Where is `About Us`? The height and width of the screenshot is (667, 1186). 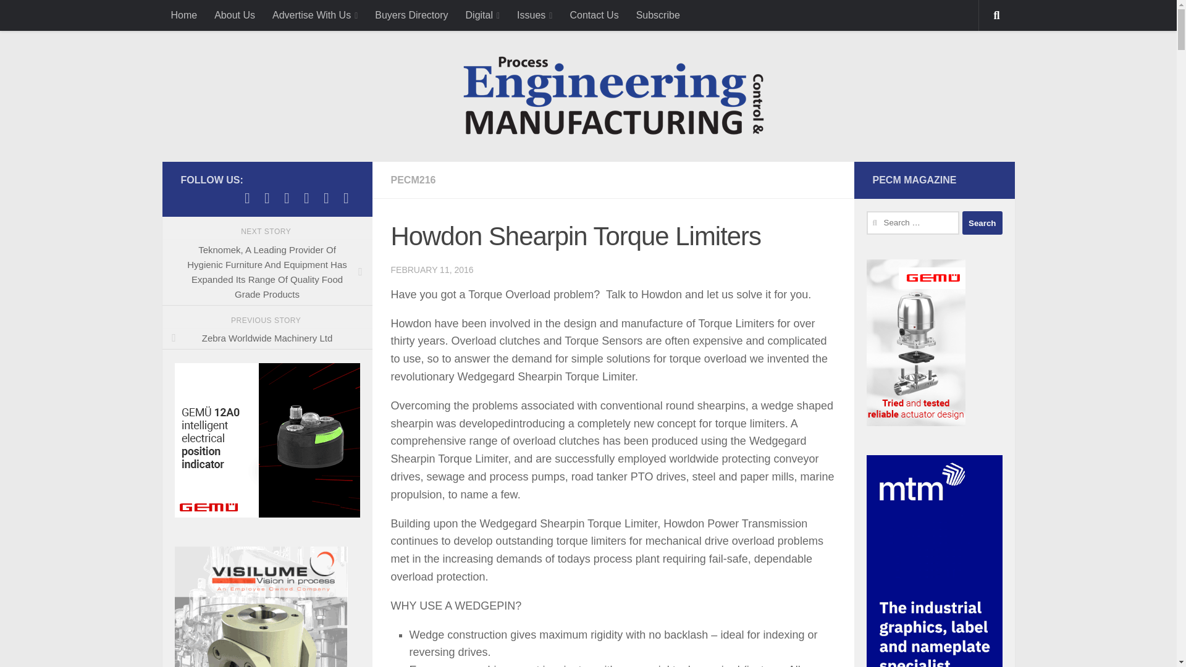
About Us is located at coordinates (234, 15).